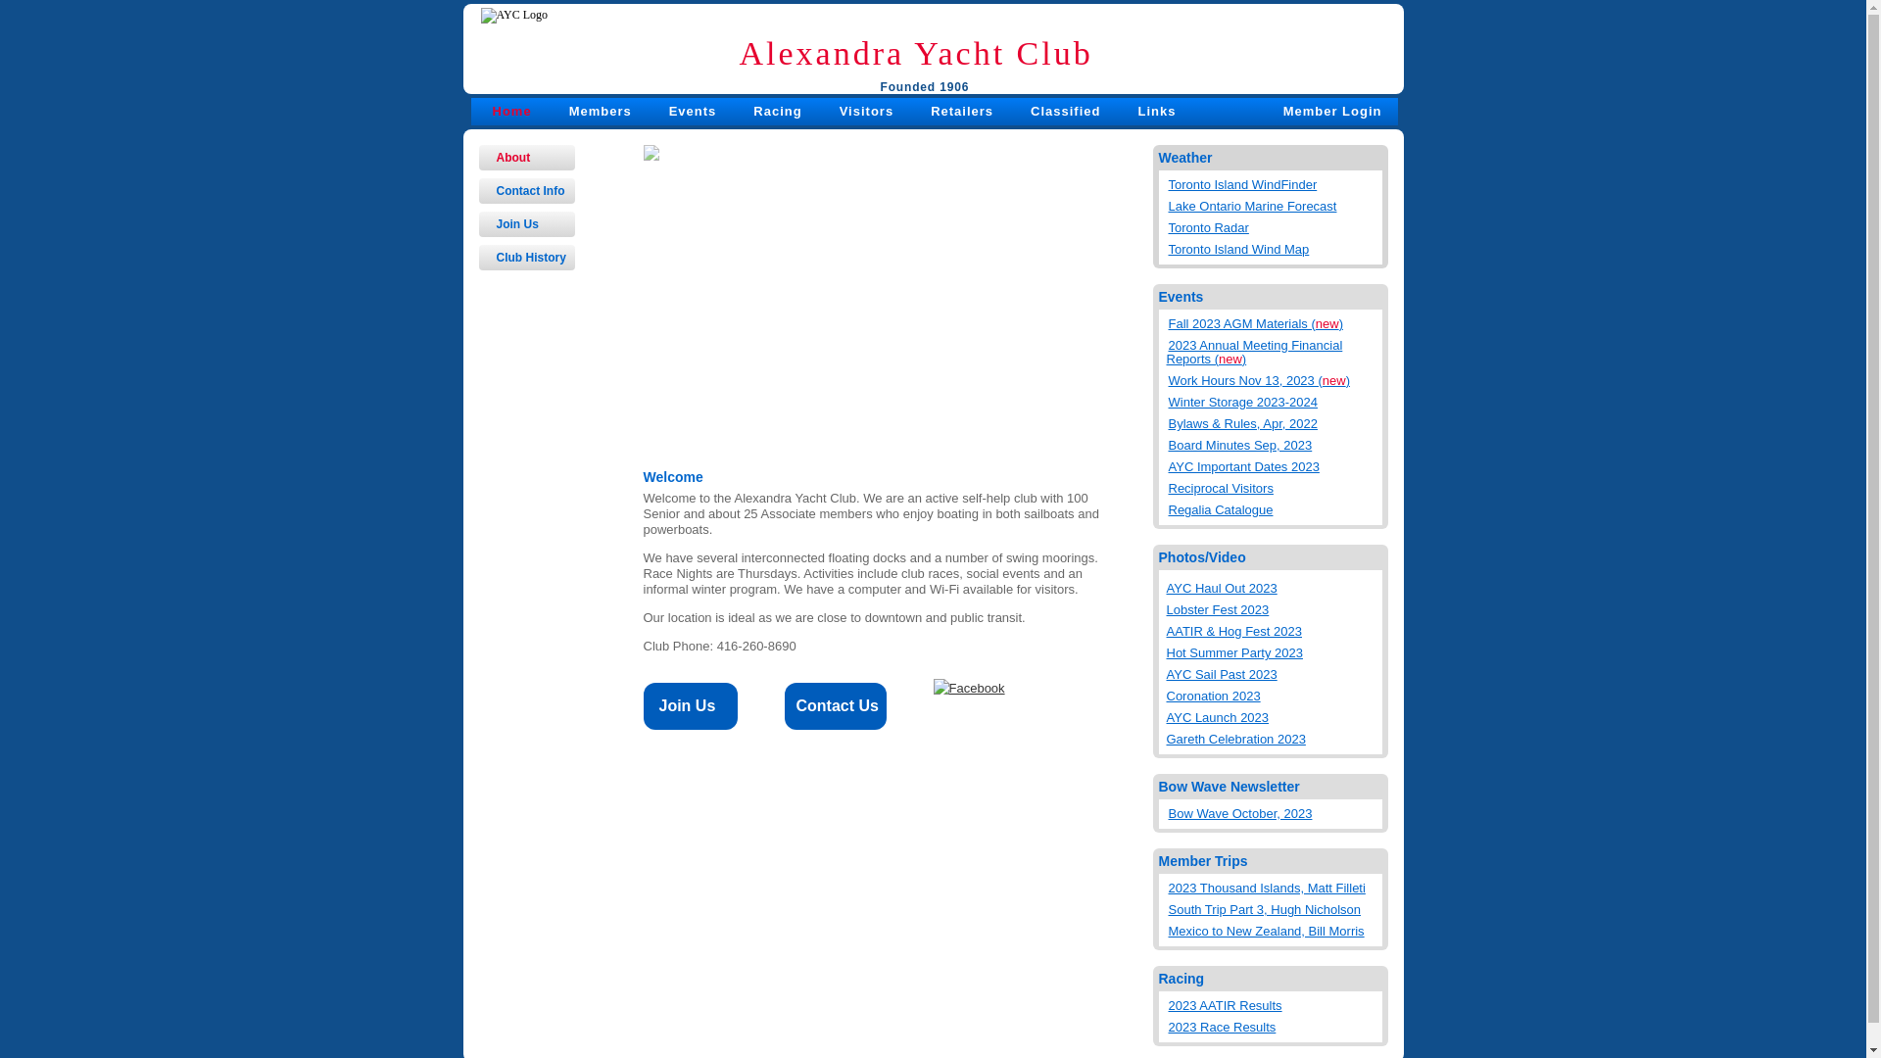  Describe the element at coordinates (1066, 112) in the screenshot. I see `Classified` at that location.